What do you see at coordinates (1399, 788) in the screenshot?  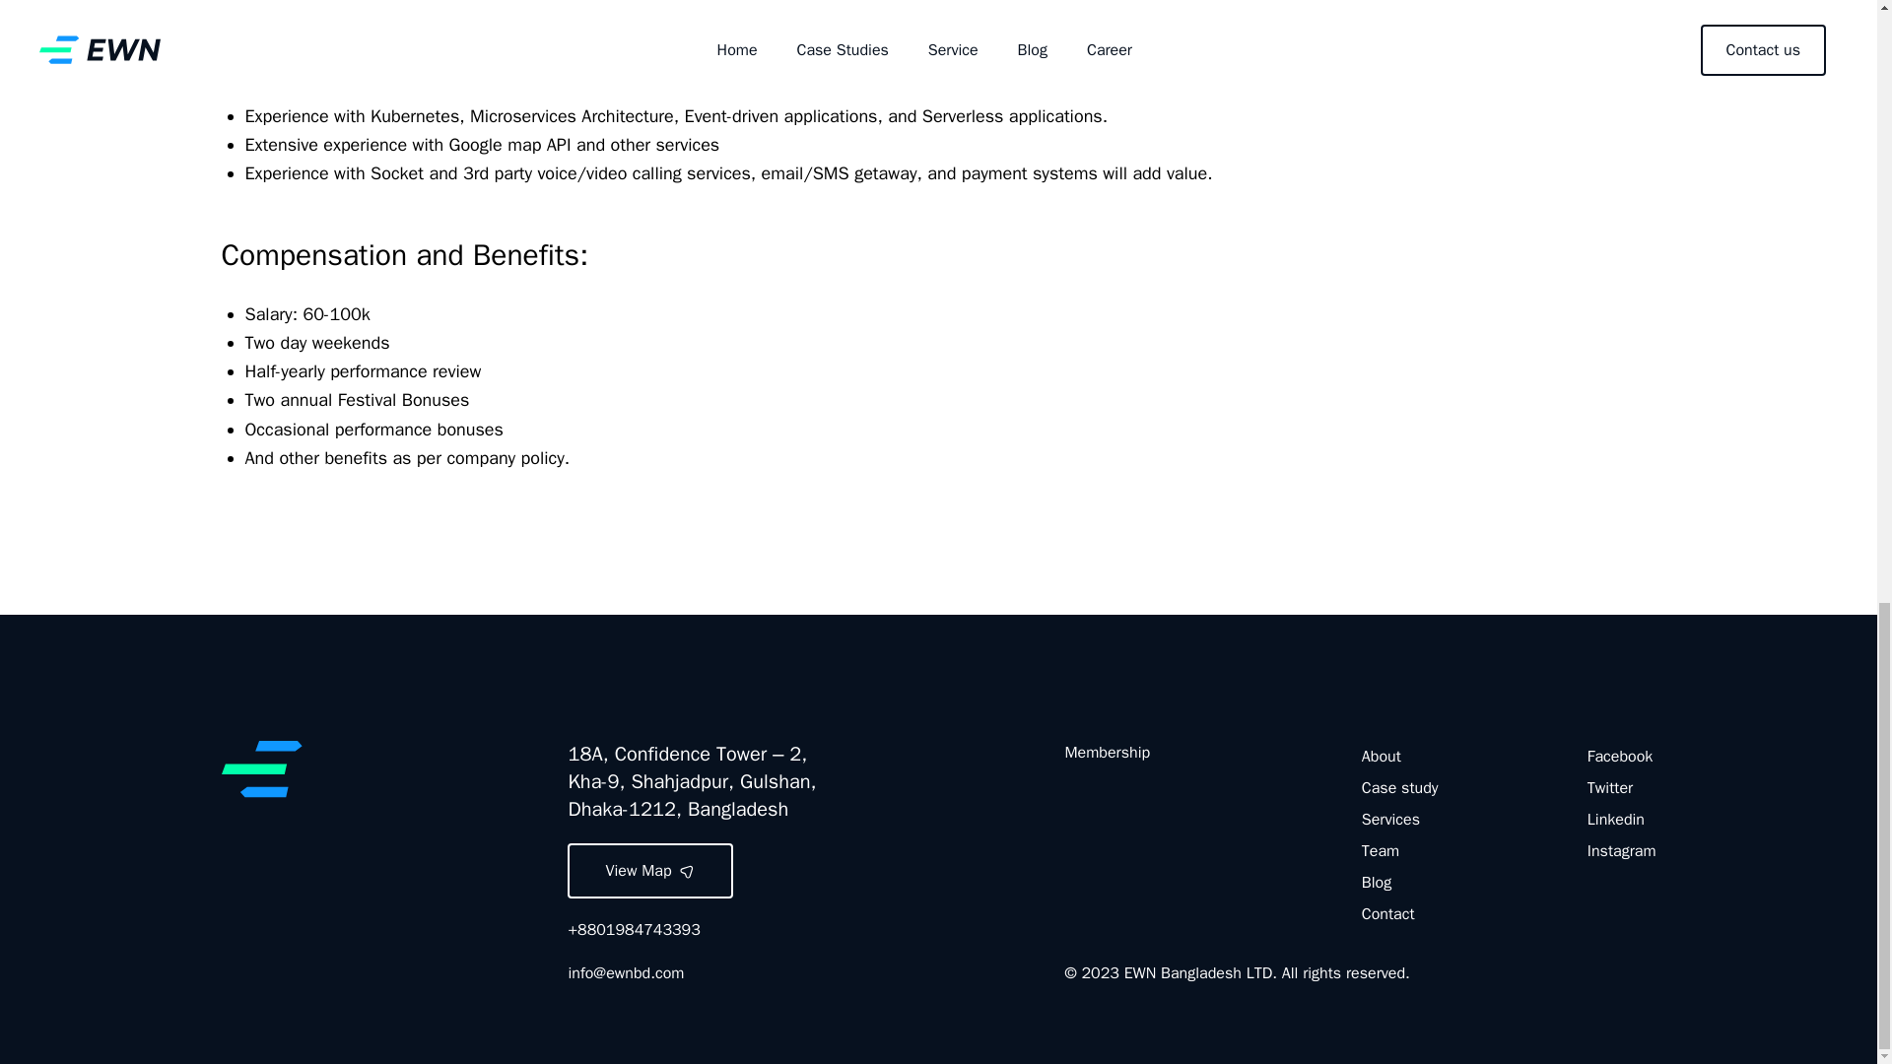 I see `Case study` at bounding box center [1399, 788].